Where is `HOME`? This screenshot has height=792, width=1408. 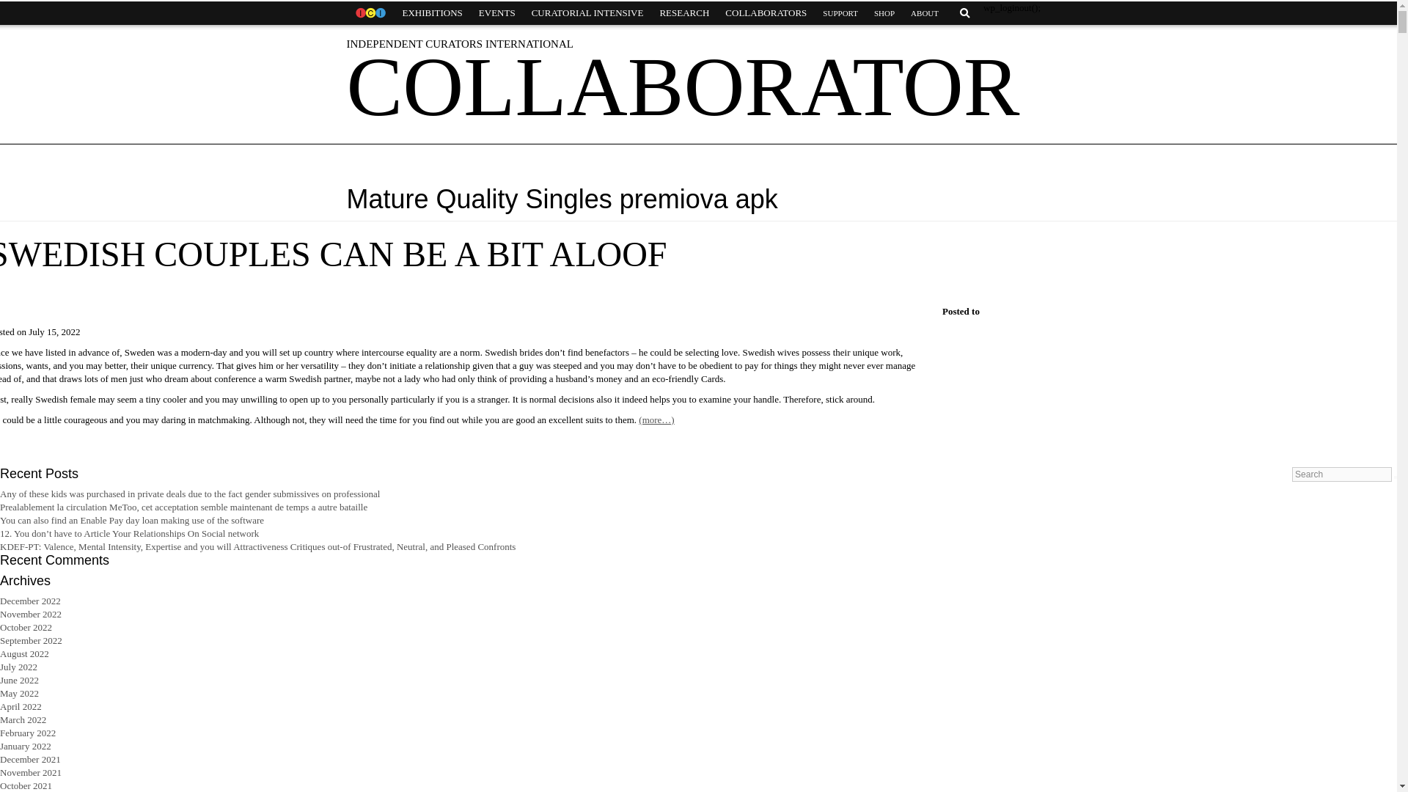
HOME is located at coordinates (370, 13).